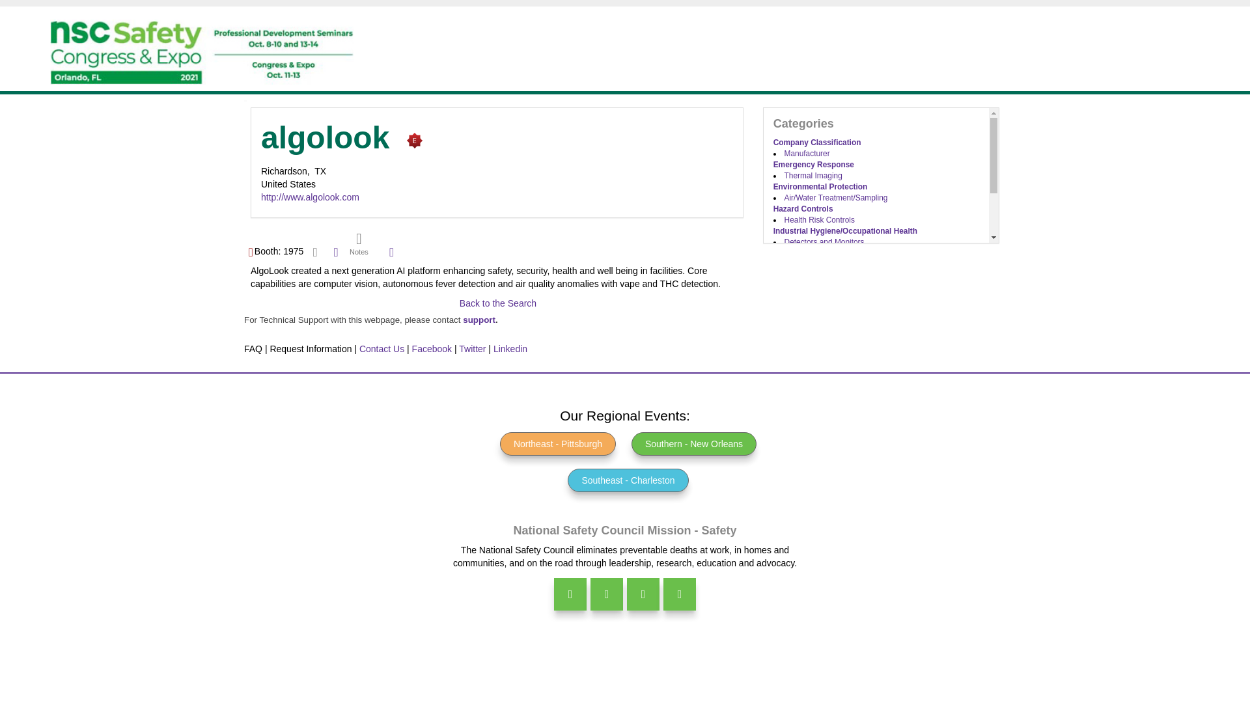  I want to click on Health Risk Controls, so click(820, 219).